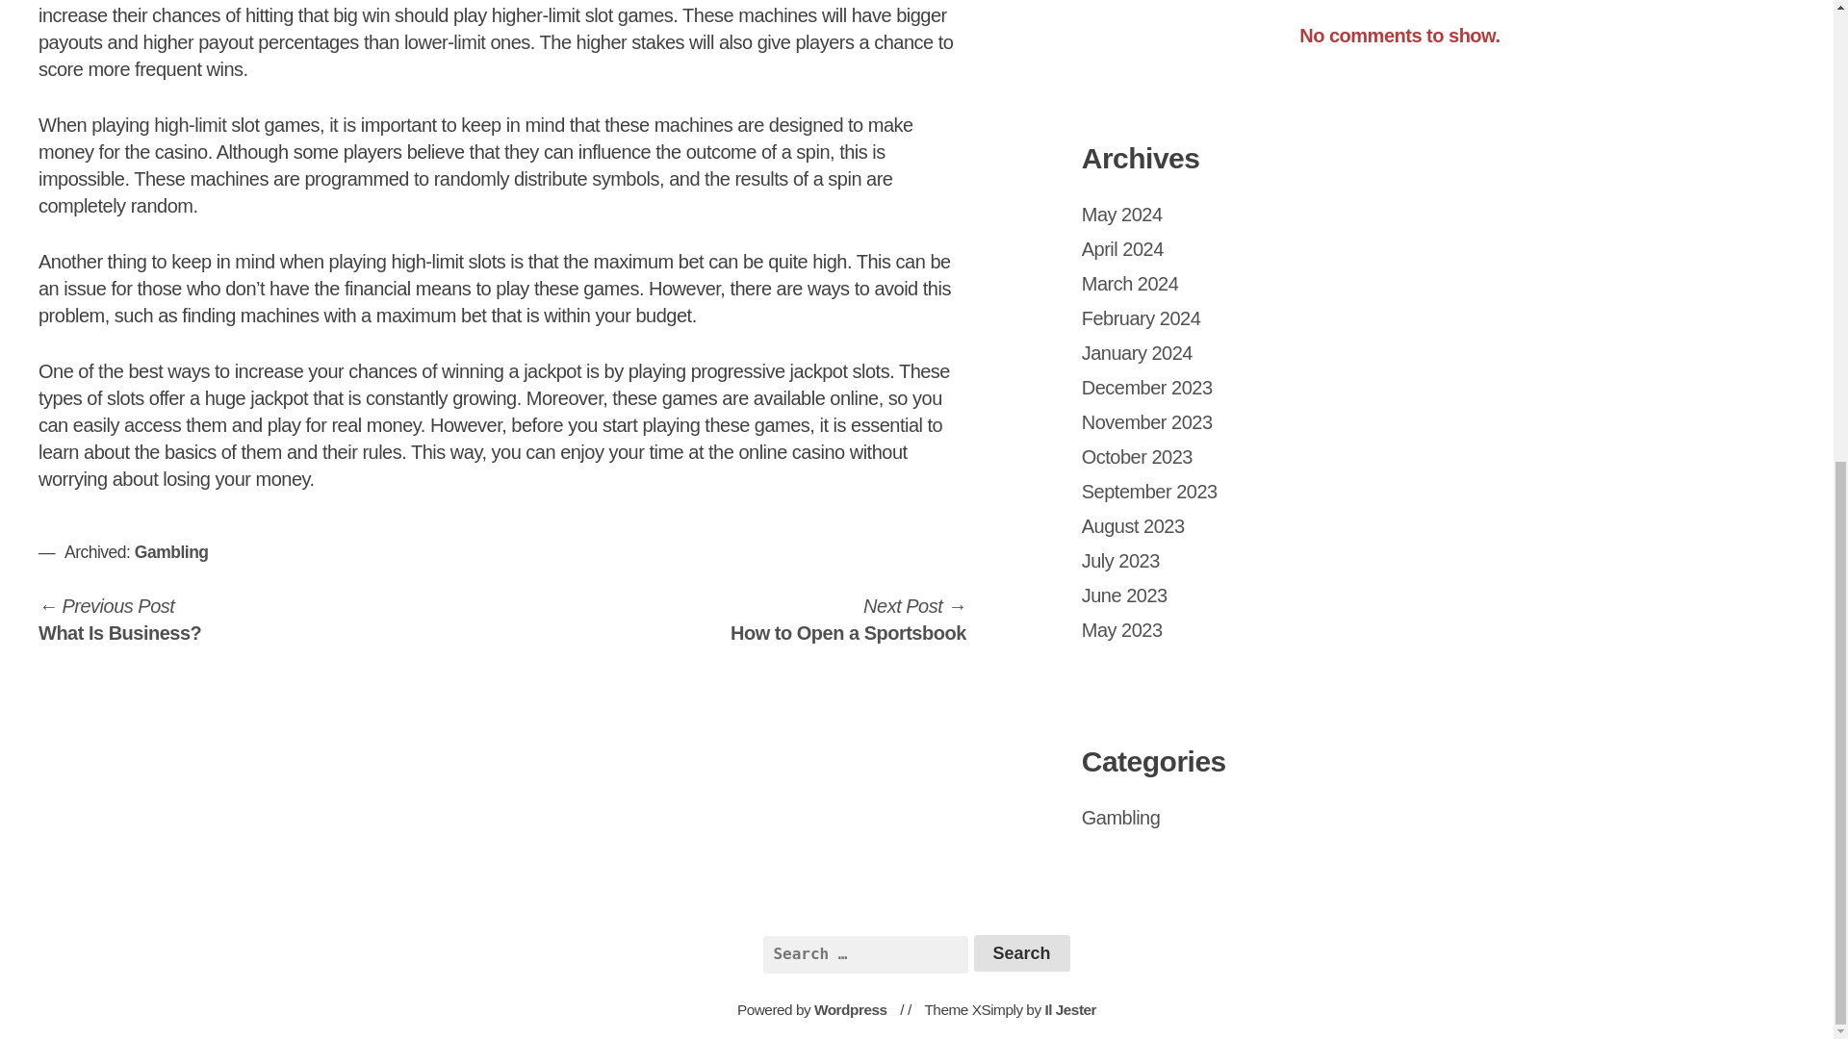  Describe the element at coordinates (1021, 952) in the screenshot. I see `December 2023` at that location.